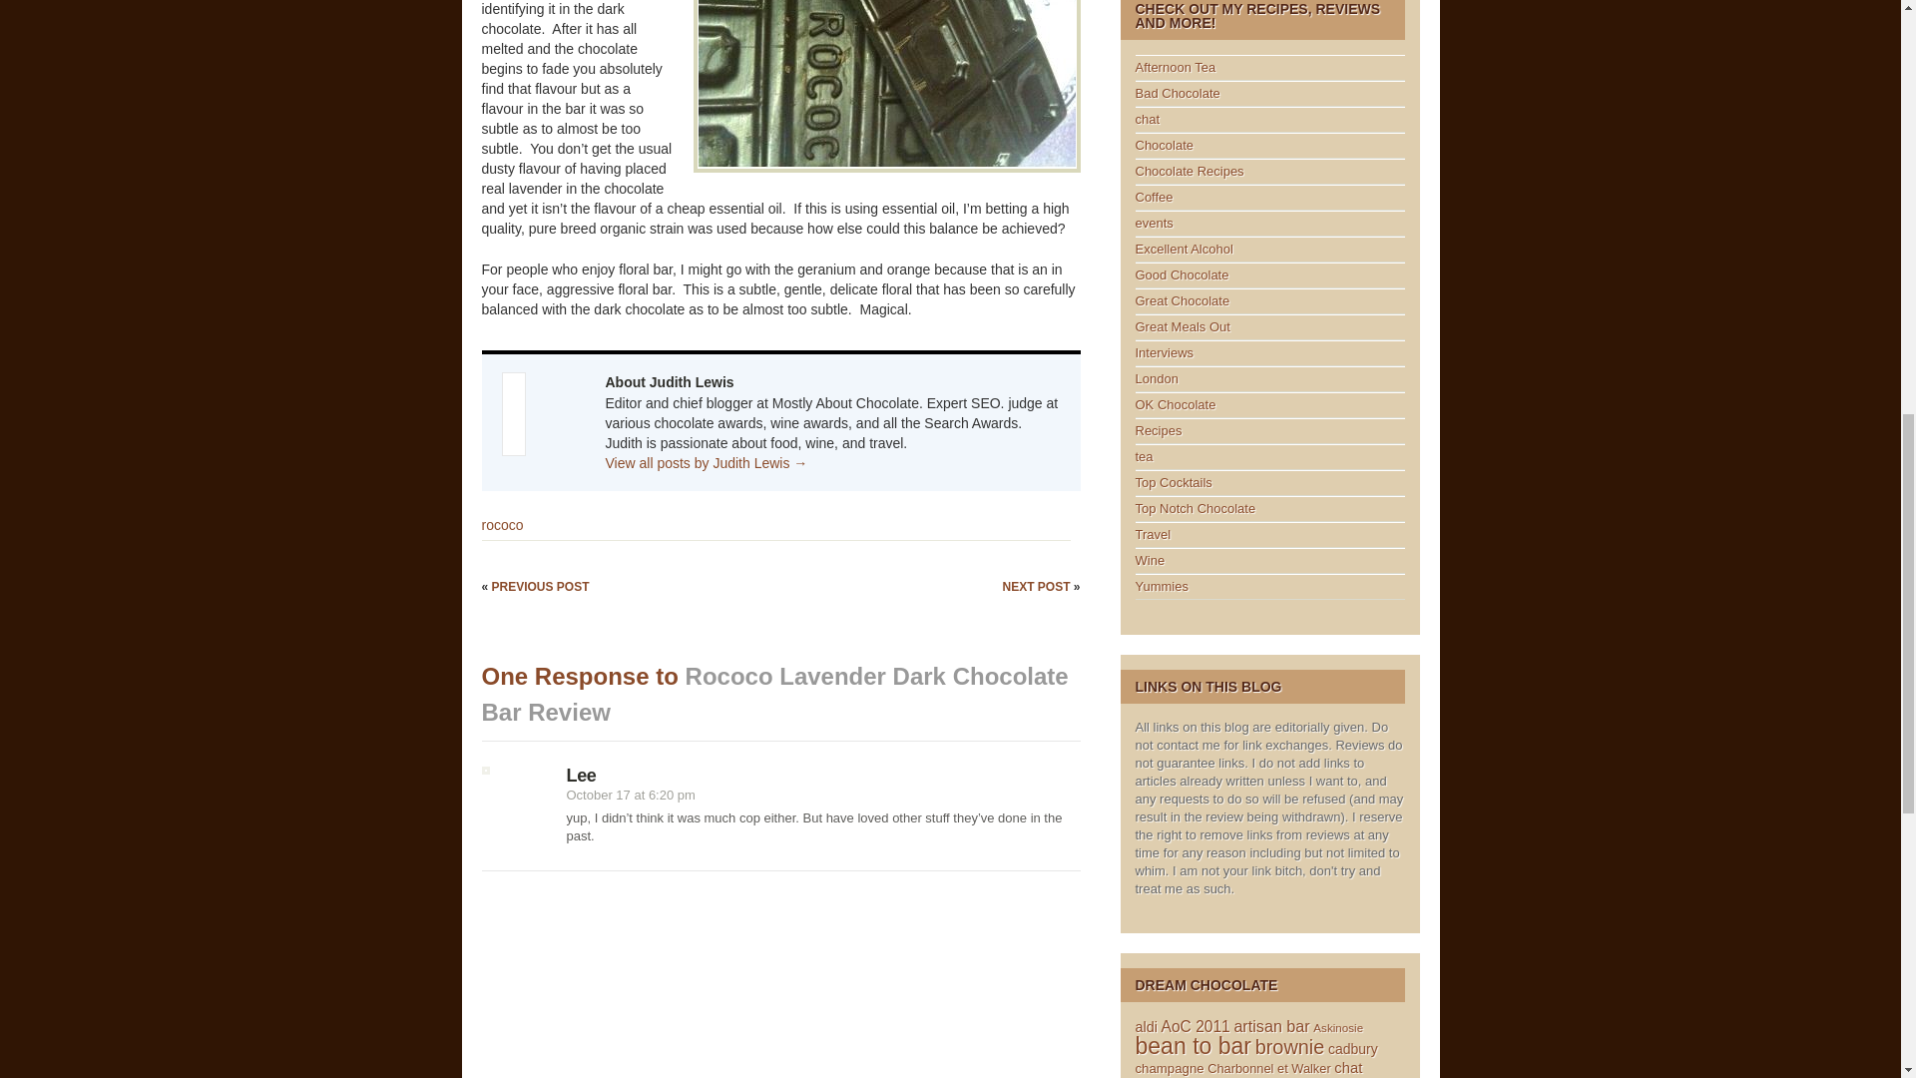 The width and height of the screenshot is (1916, 1078). What do you see at coordinates (501, 525) in the screenshot?
I see `rococo` at bounding box center [501, 525].